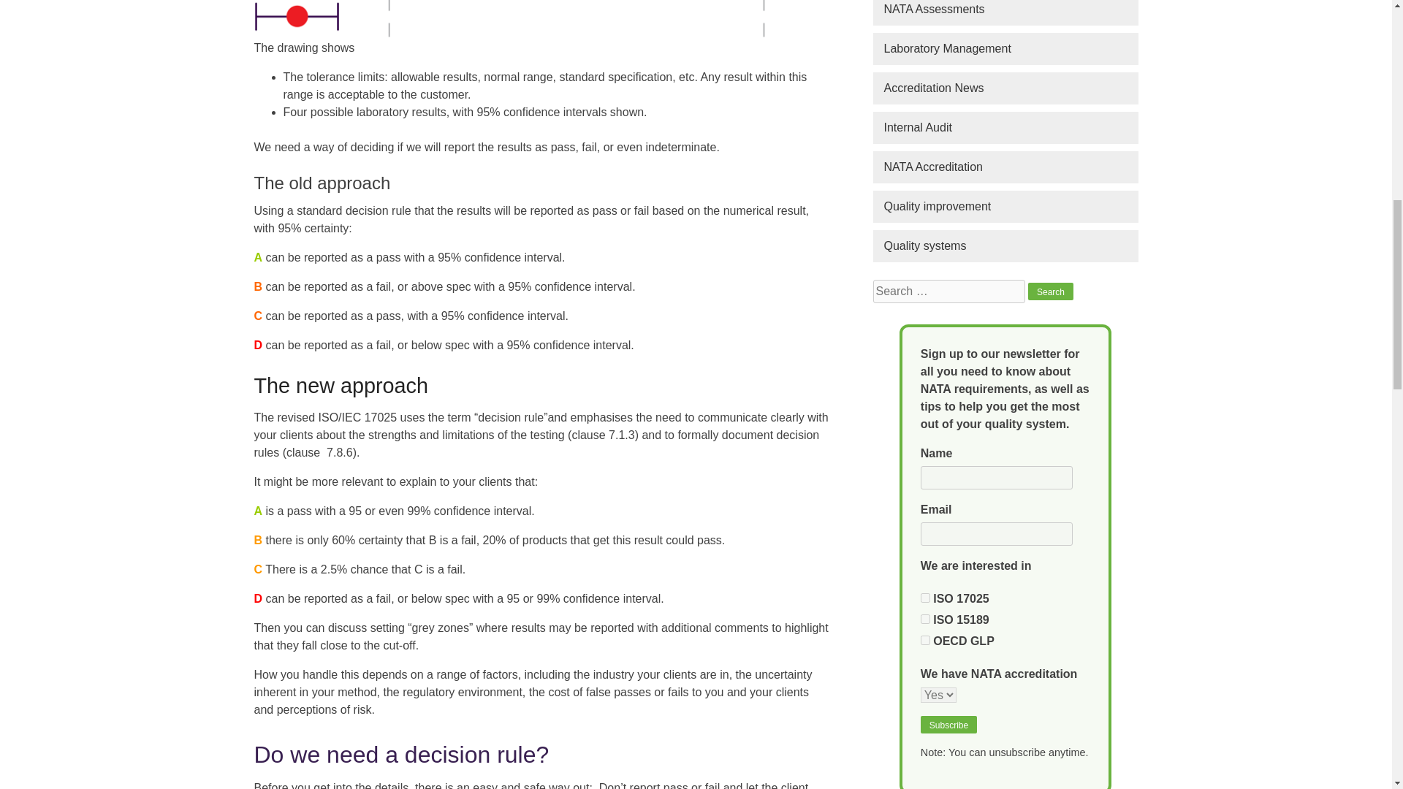 Image resolution: width=1403 pixels, height=789 pixels. Describe the element at coordinates (1051, 291) in the screenshot. I see `Search` at that location.